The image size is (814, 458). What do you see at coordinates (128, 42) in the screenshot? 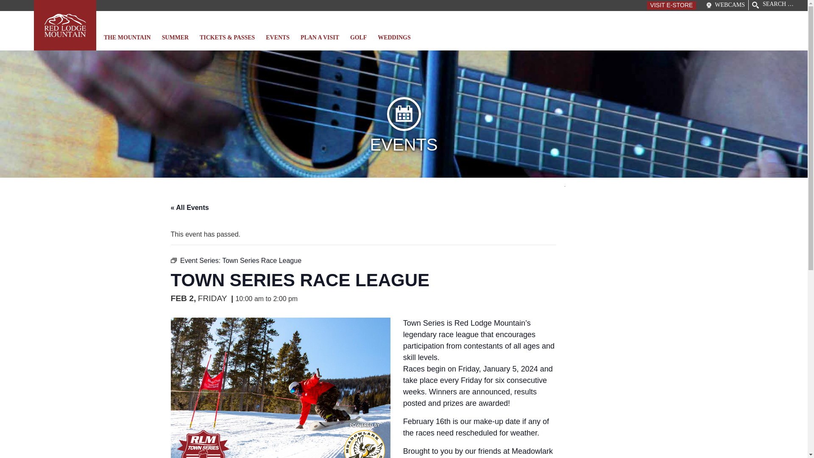
I see `THE MOUNTAIN` at bounding box center [128, 42].